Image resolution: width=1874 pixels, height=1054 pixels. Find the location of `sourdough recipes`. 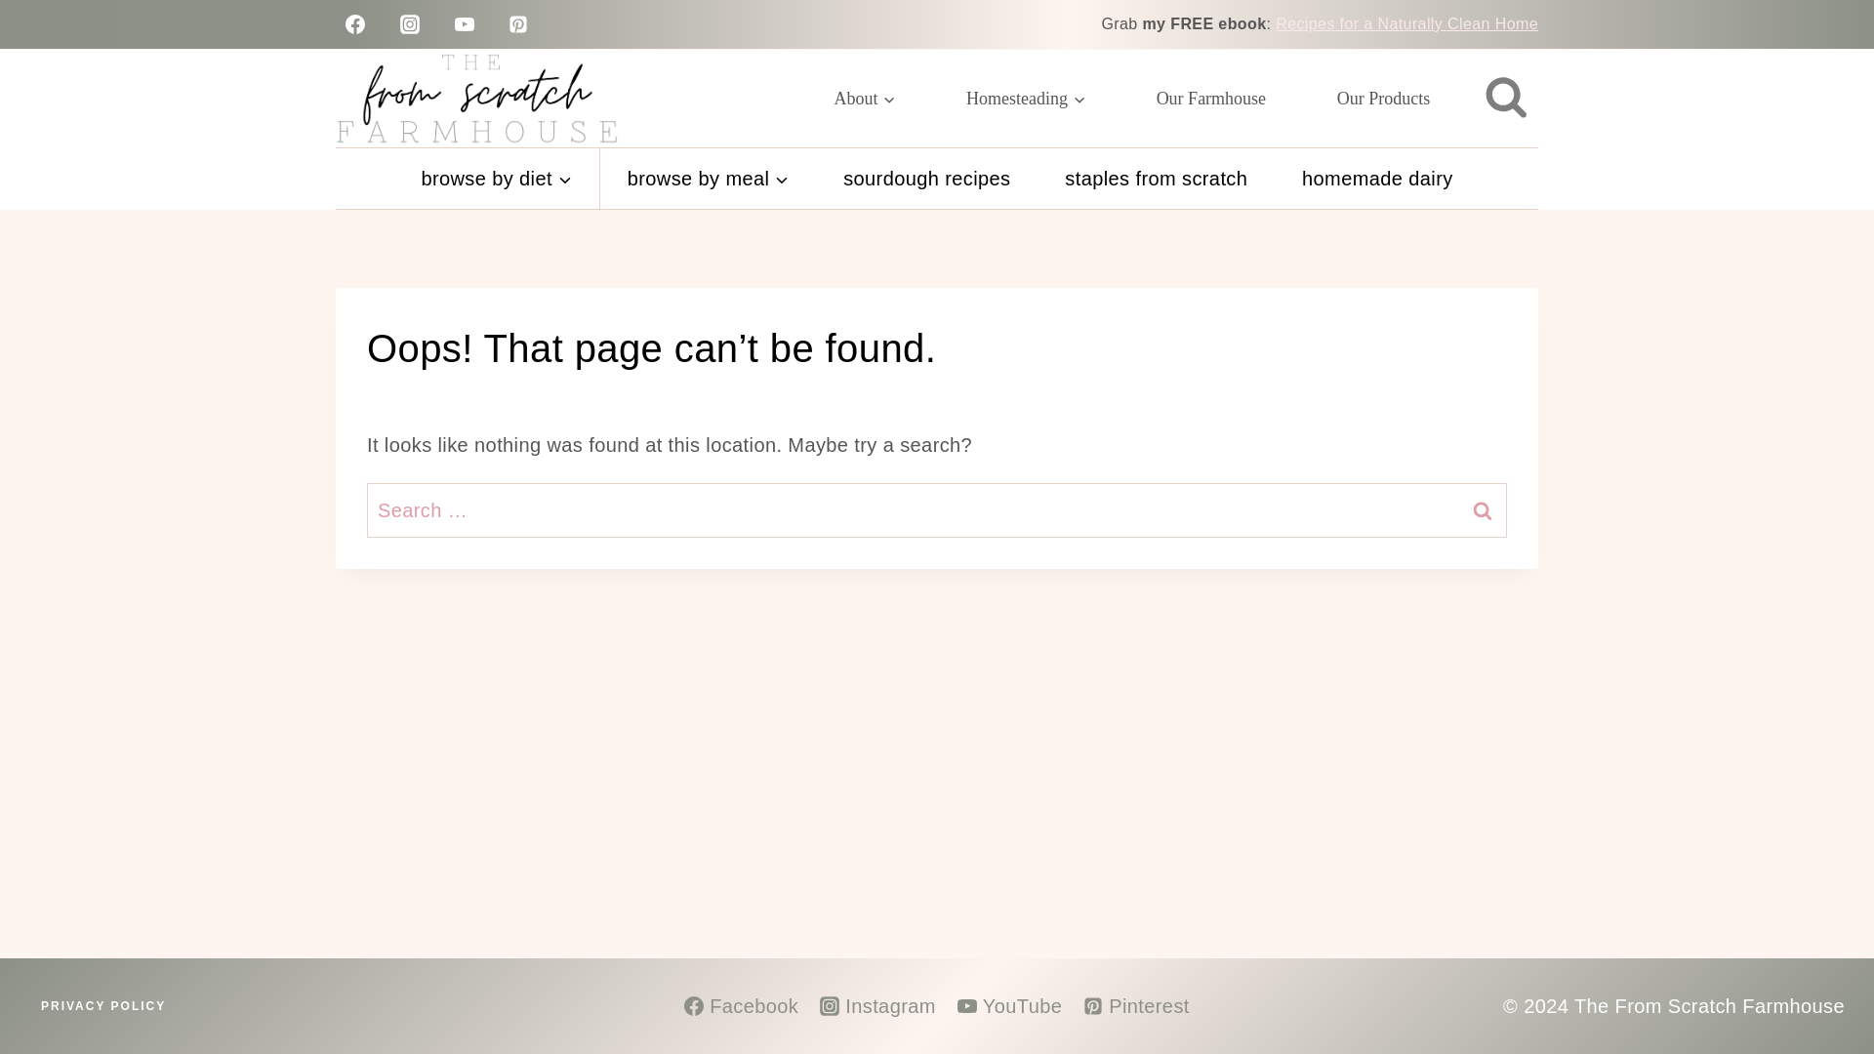

sourdough recipes is located at coordinates (926, 178).